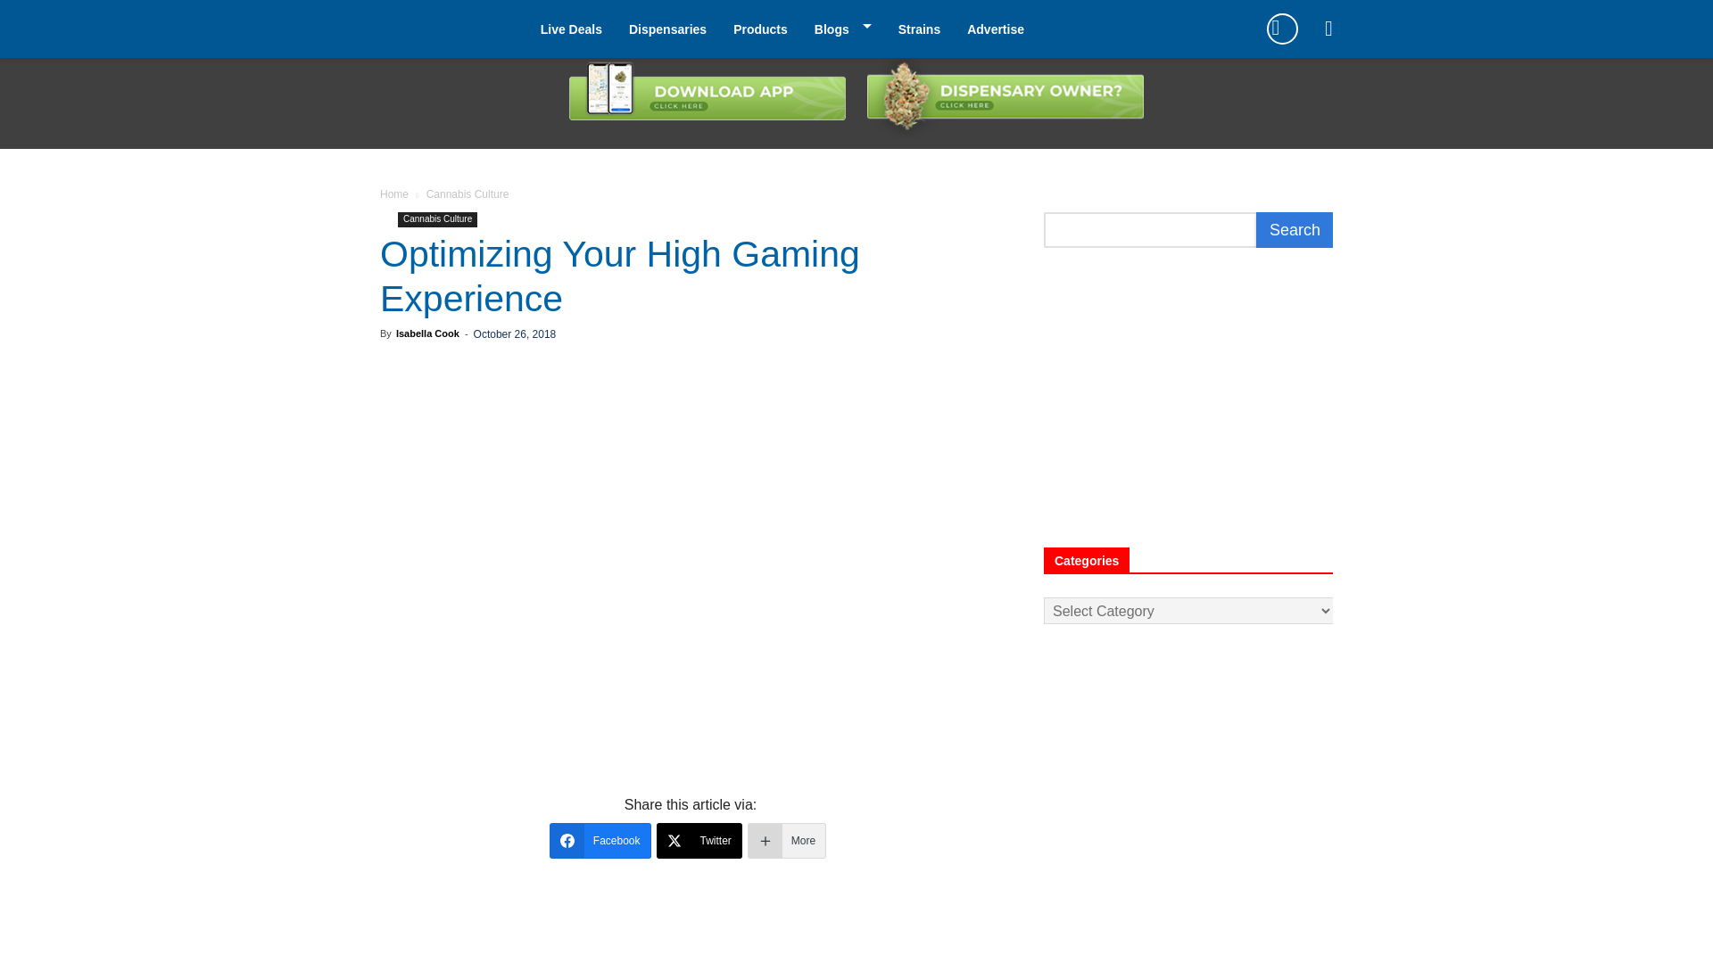 This screenshot has height=963, width=1713. I want to click on Advertise, so click(996, 29).